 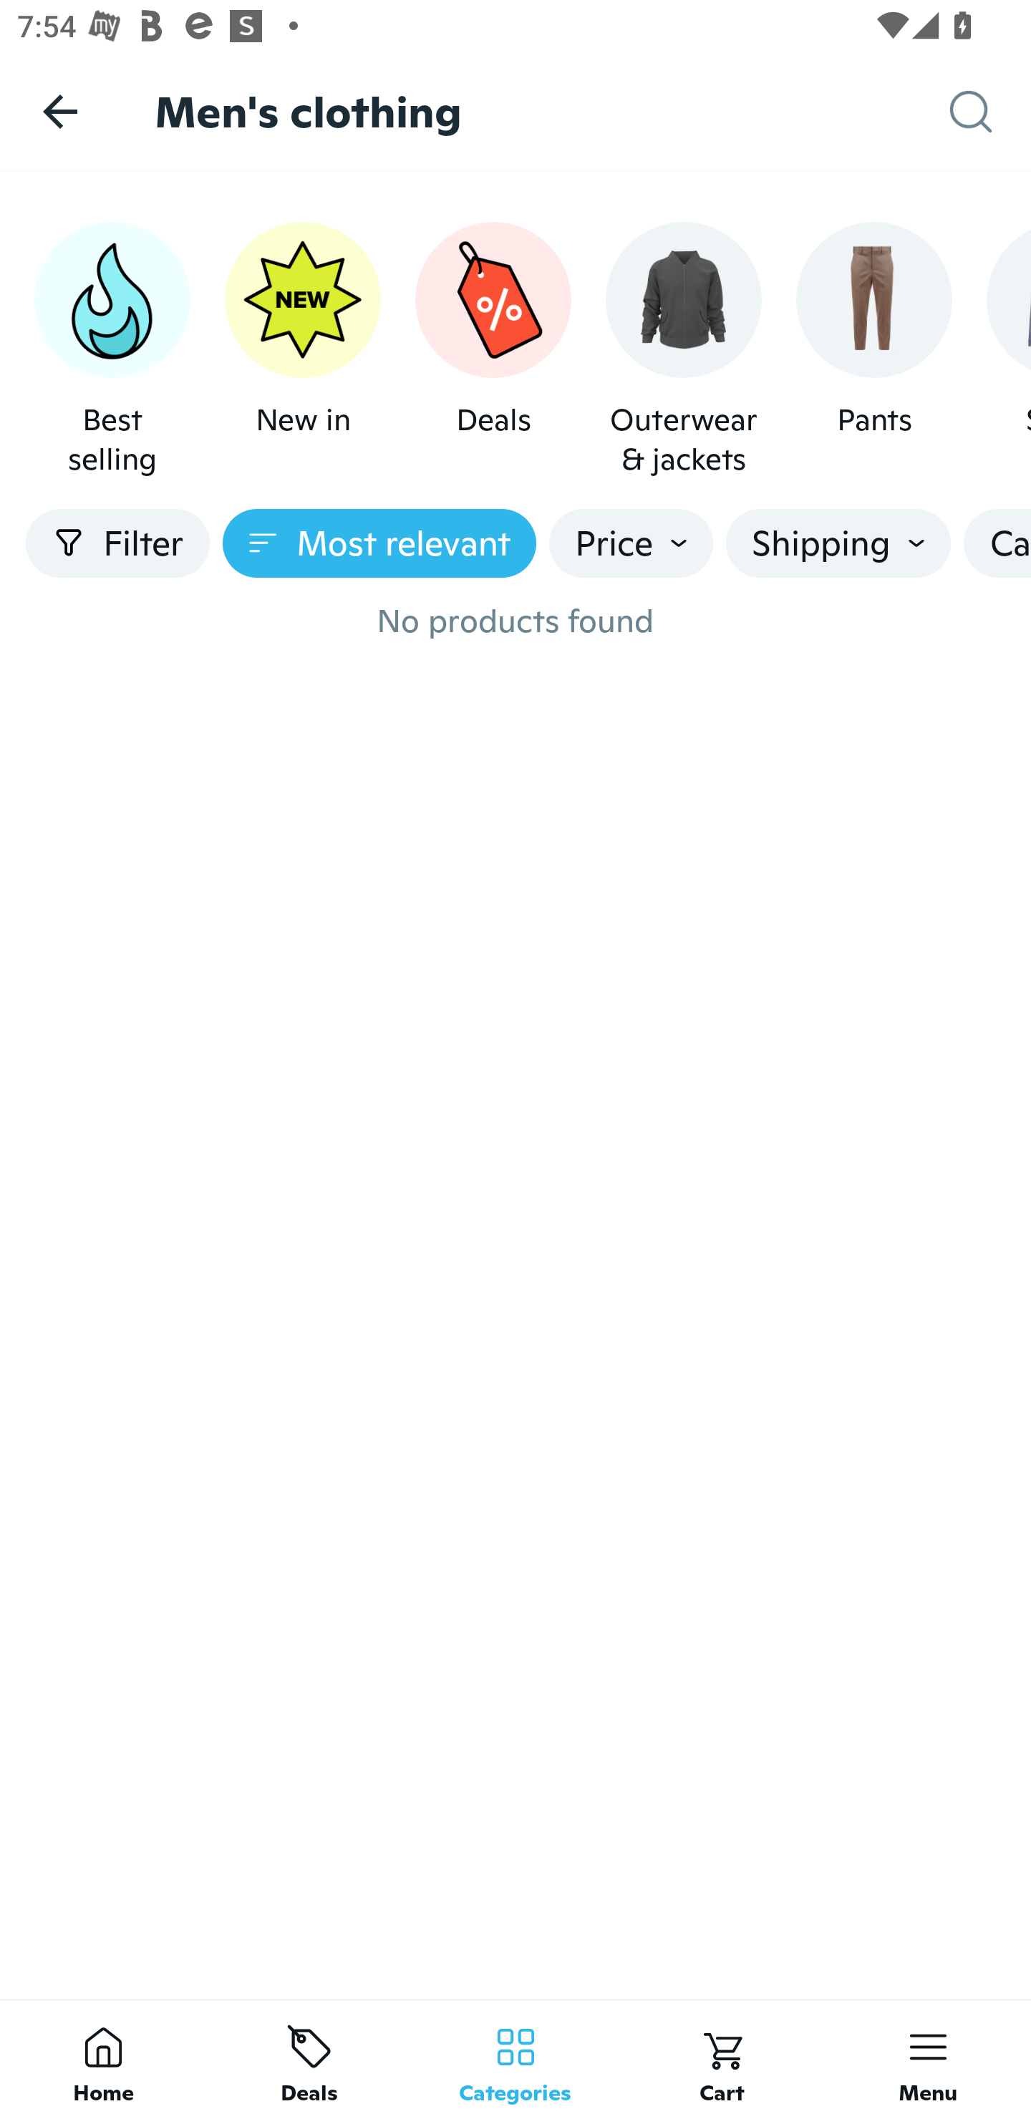 What do you see at coordinates (493, 350) in the screenshot?
I see `Deals` at bounding box center [493, 350].